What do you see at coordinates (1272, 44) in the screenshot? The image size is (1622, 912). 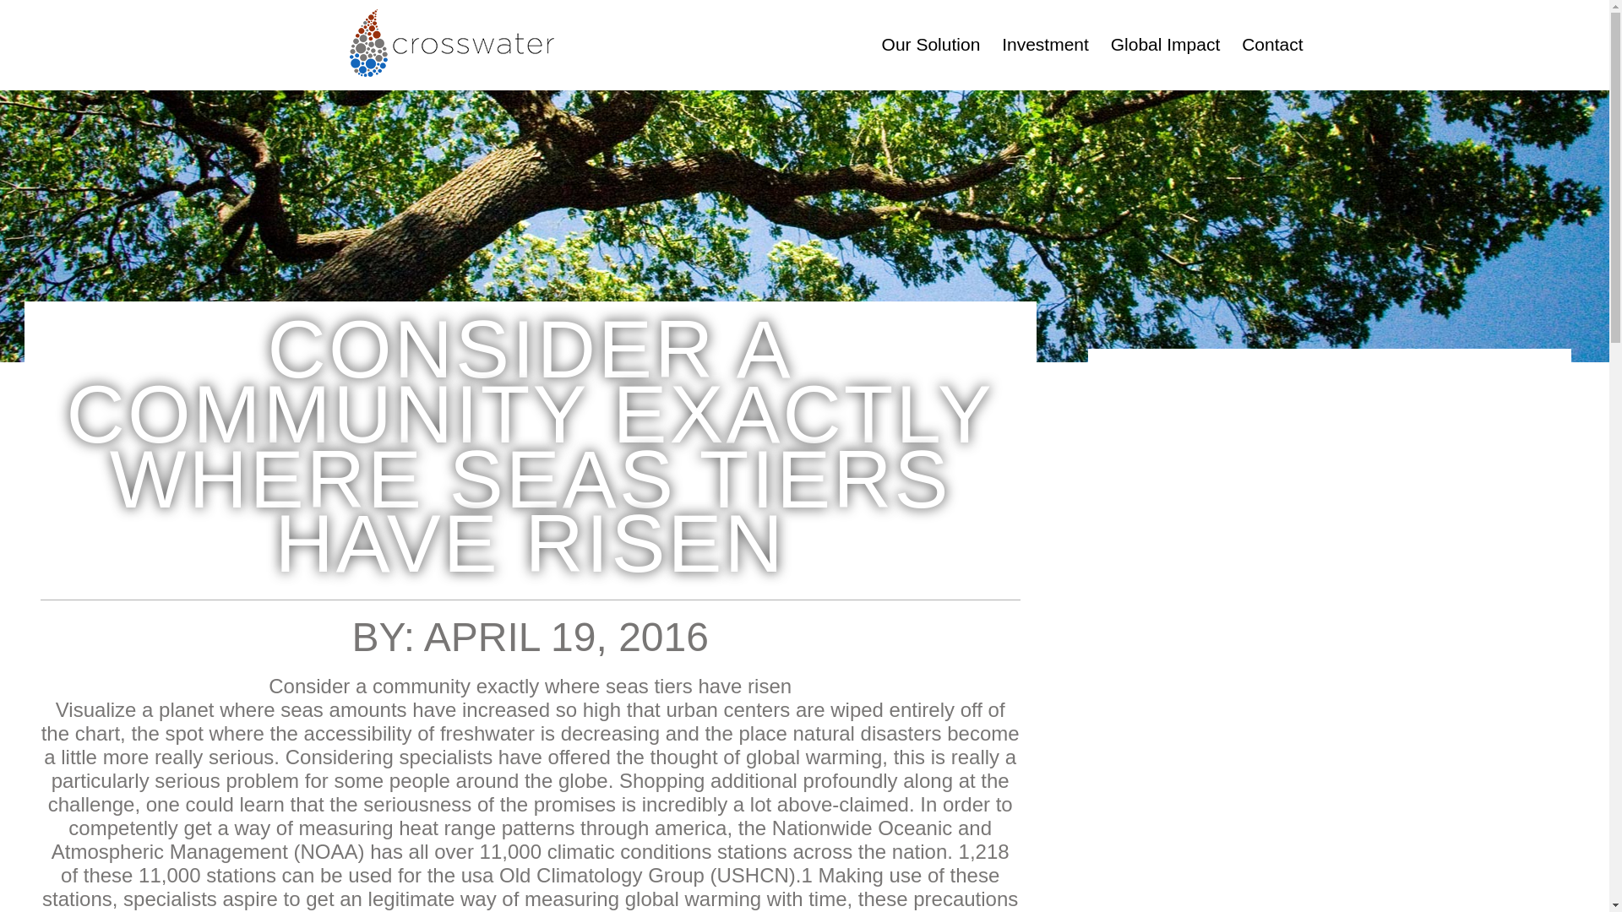 I see `Contact` at bounding box center [1272, 44].